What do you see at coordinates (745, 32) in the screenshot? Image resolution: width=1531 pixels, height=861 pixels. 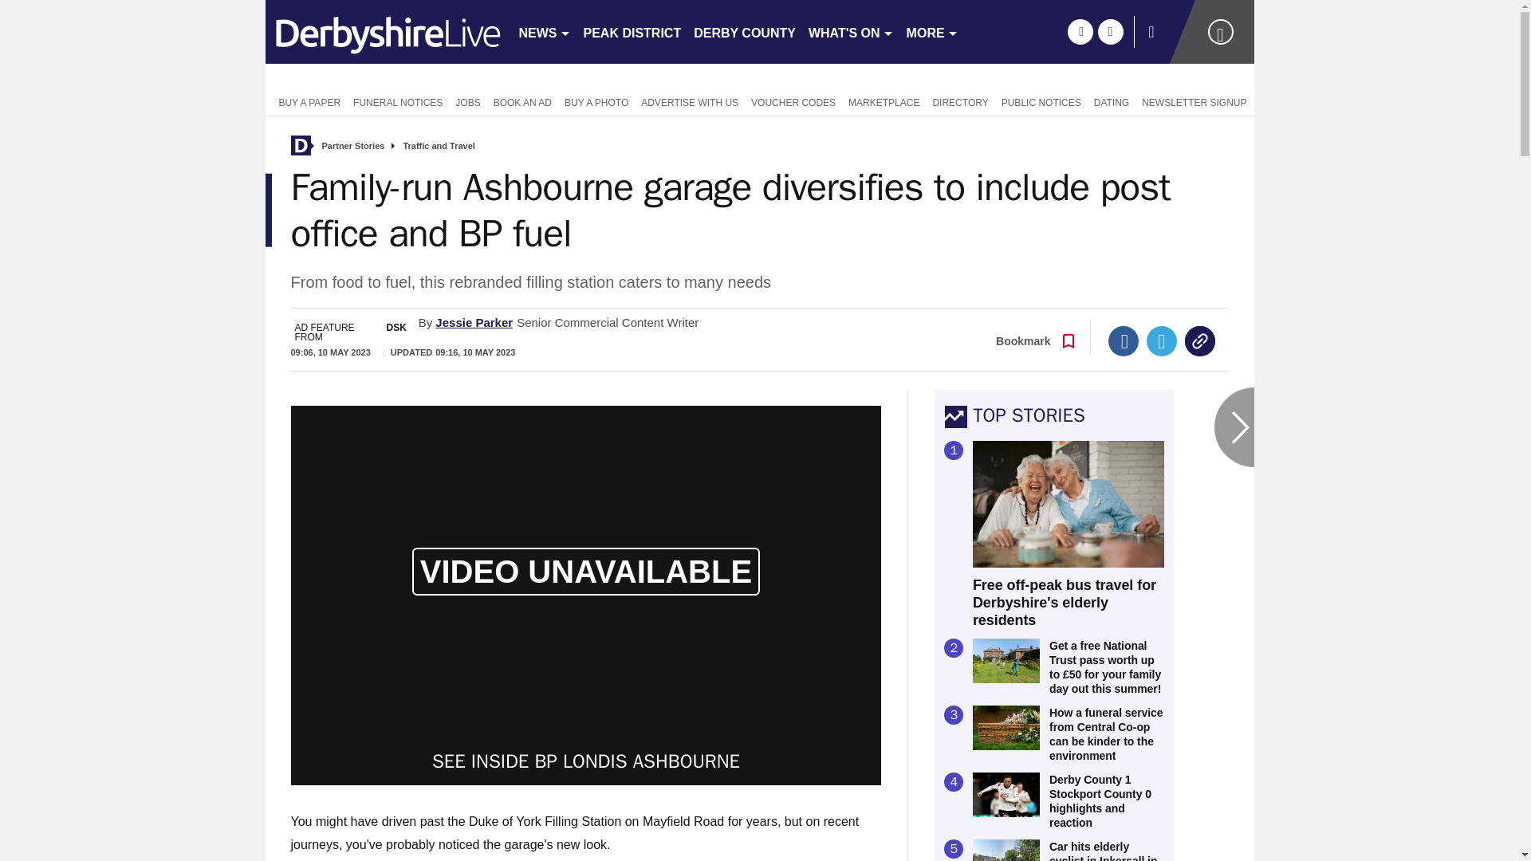 I see `DERBY COUNTY` at bounding box center [745, 32].